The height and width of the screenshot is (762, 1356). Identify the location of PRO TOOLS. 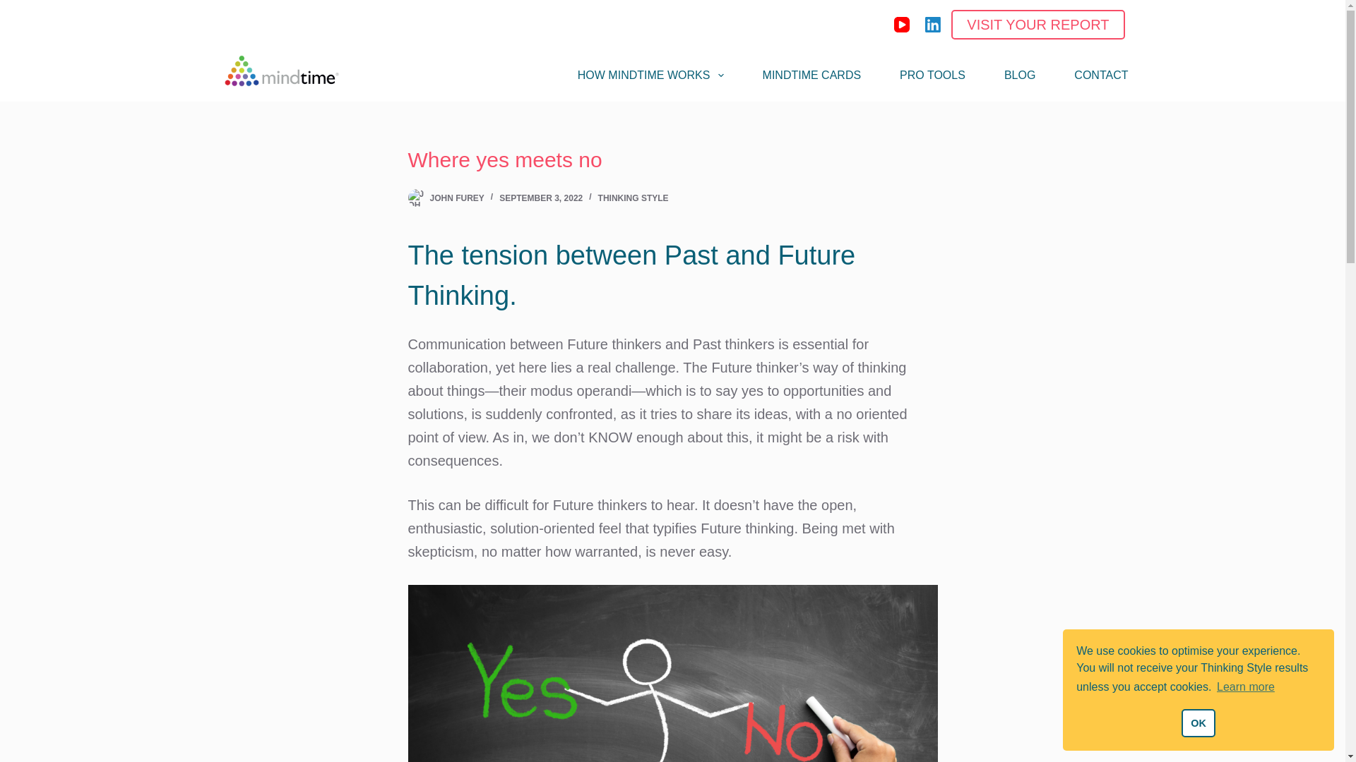
(932, 75).